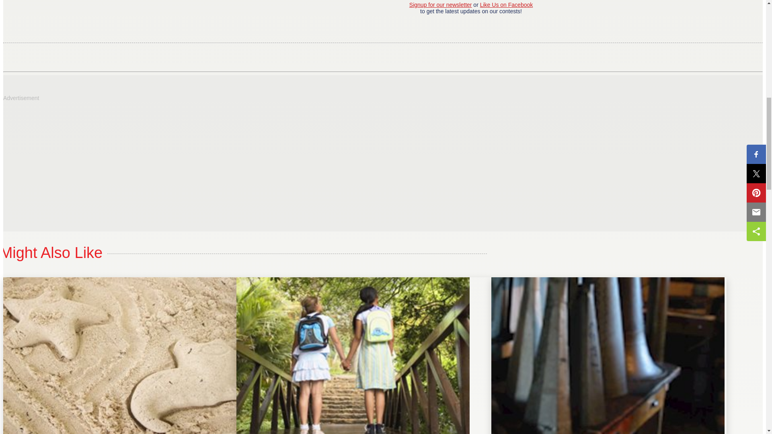  Describe the element at coordinates (63, 157) in the screenshot. I see `3rd party ad content` at that location.